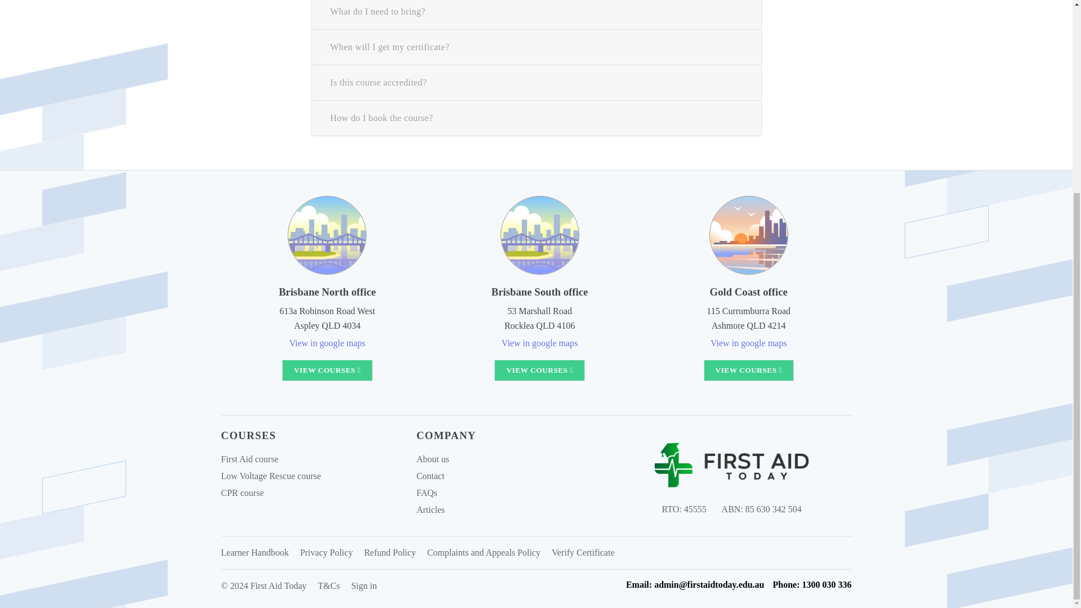  What do you see at coordinates (537, 47) in the screenshot?
I see `When will I get my certificate?` at bounding box center [537, 47].